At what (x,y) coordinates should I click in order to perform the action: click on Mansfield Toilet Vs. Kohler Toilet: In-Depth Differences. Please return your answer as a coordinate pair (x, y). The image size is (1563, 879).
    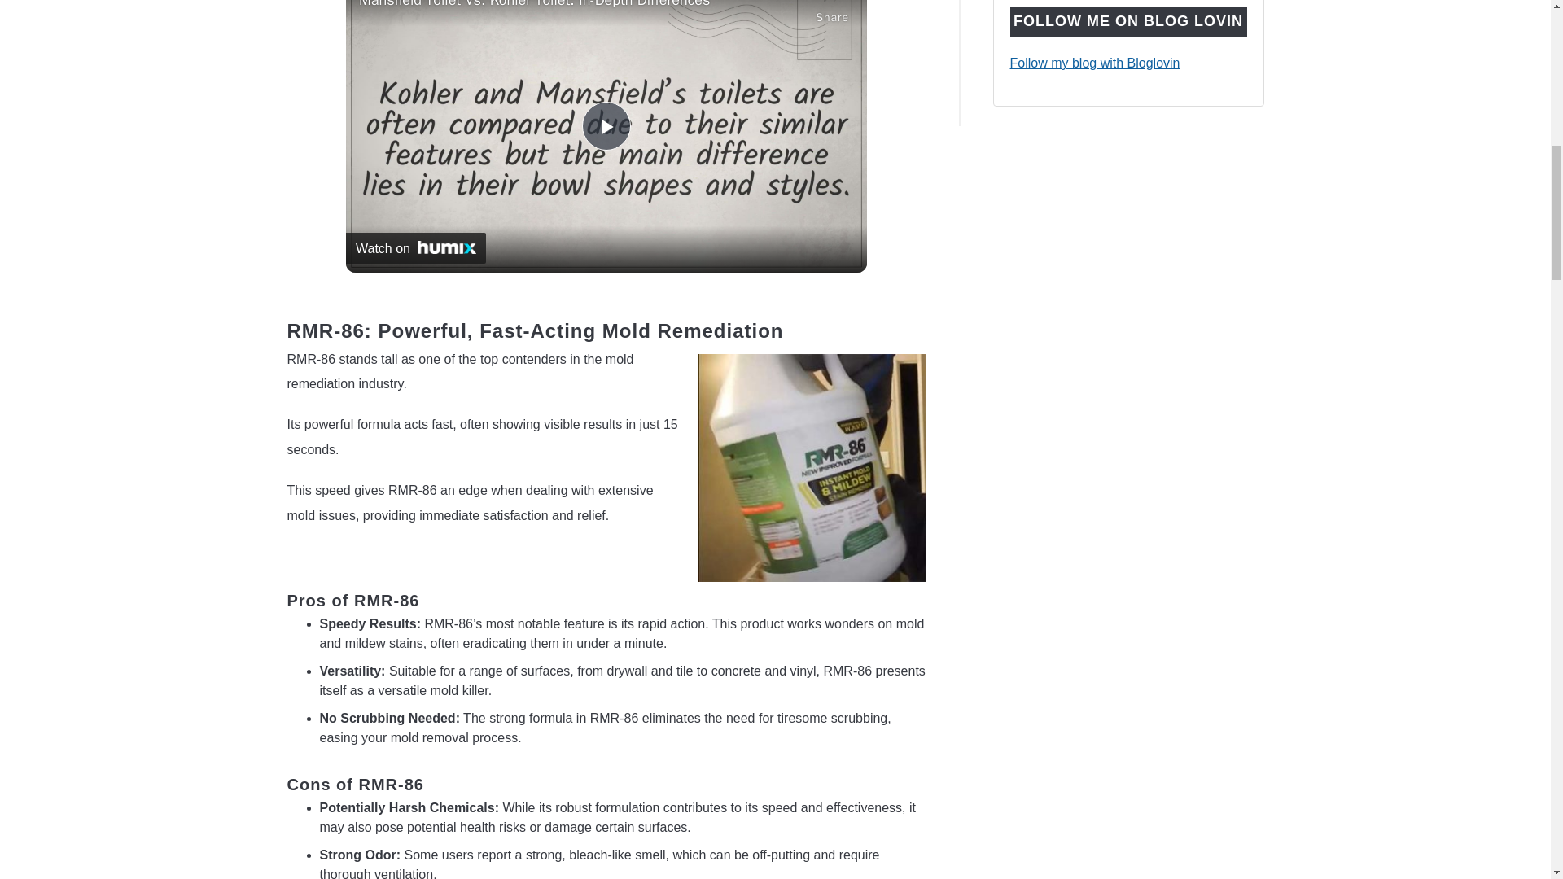
    Looking at the image, I should click on (583, 6).